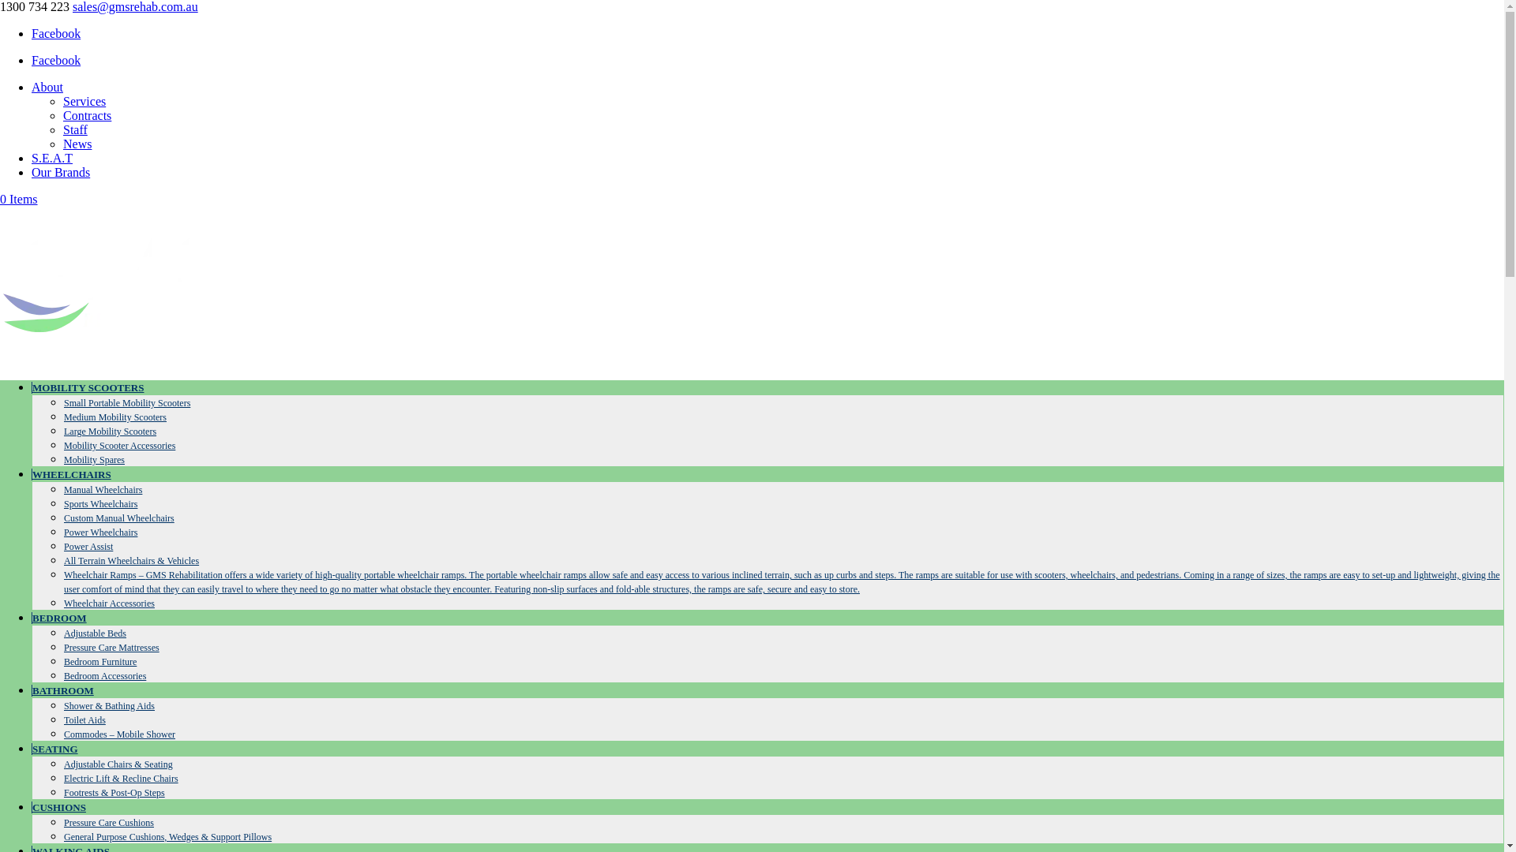 The image size is (1516, 852). Describe the element at coordinates (101, 532) in the screenshot. I see `Power Wheelchairs` at that location.